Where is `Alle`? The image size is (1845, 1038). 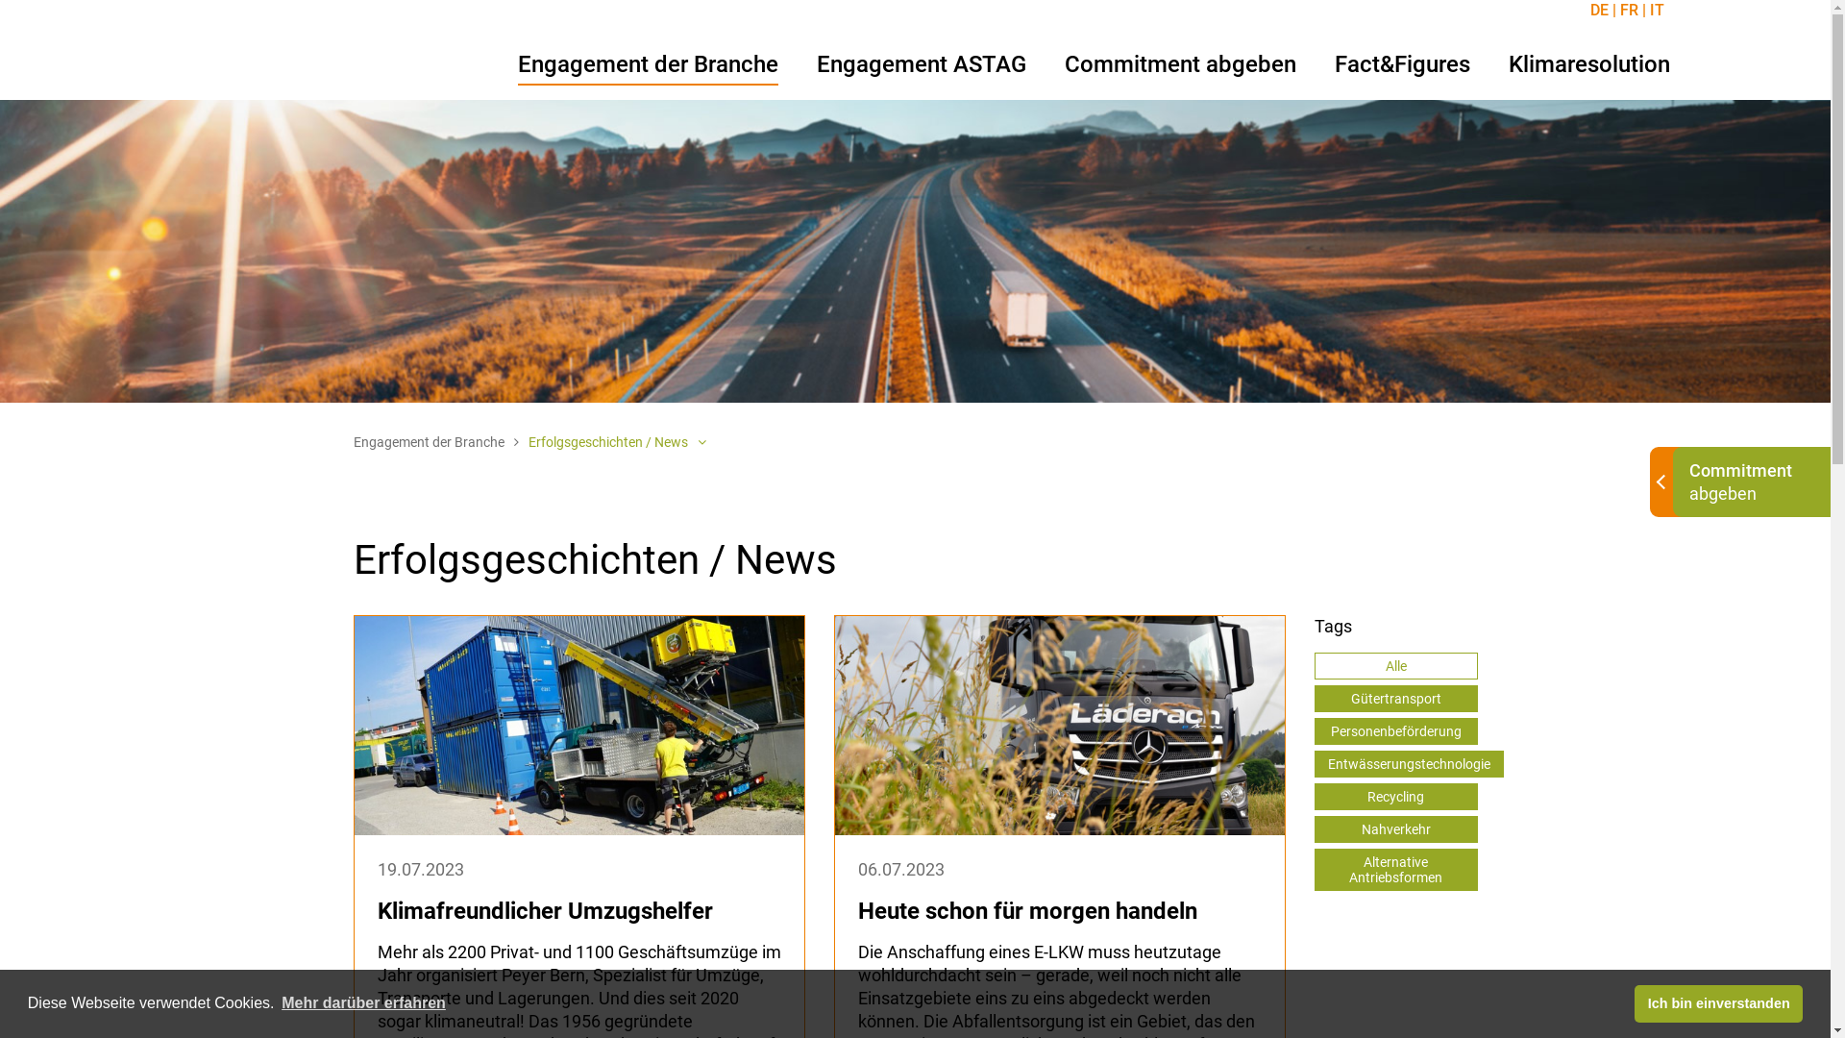
Alle is located at coordinates (1396, 666).